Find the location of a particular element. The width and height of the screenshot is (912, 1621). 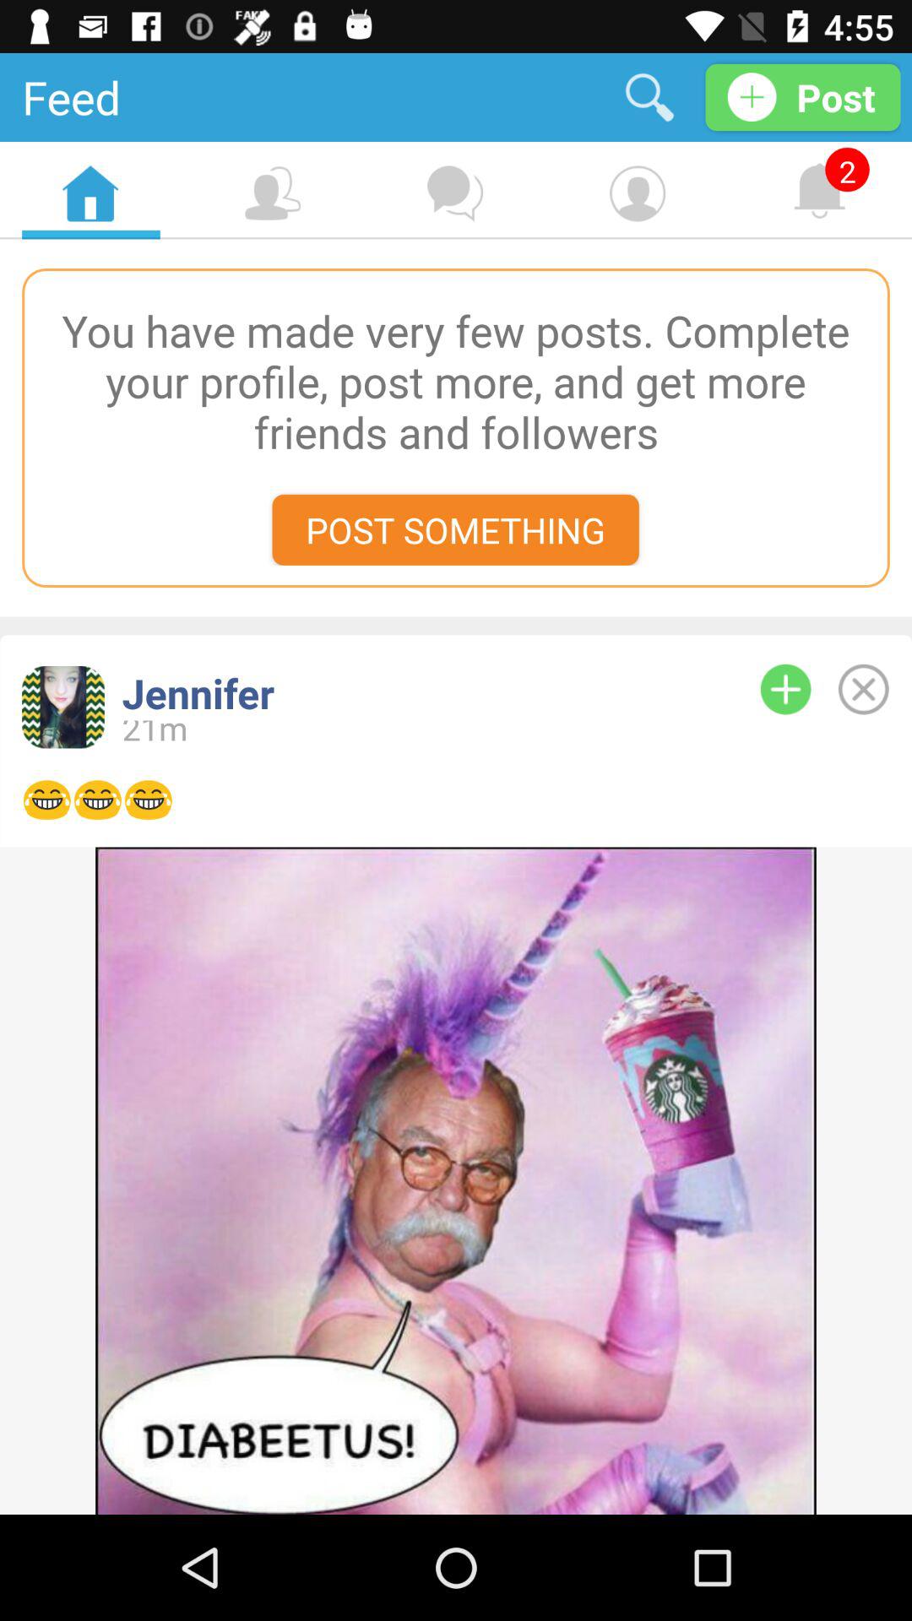

press icon above jennifer item is located at coordinates (455, 529).